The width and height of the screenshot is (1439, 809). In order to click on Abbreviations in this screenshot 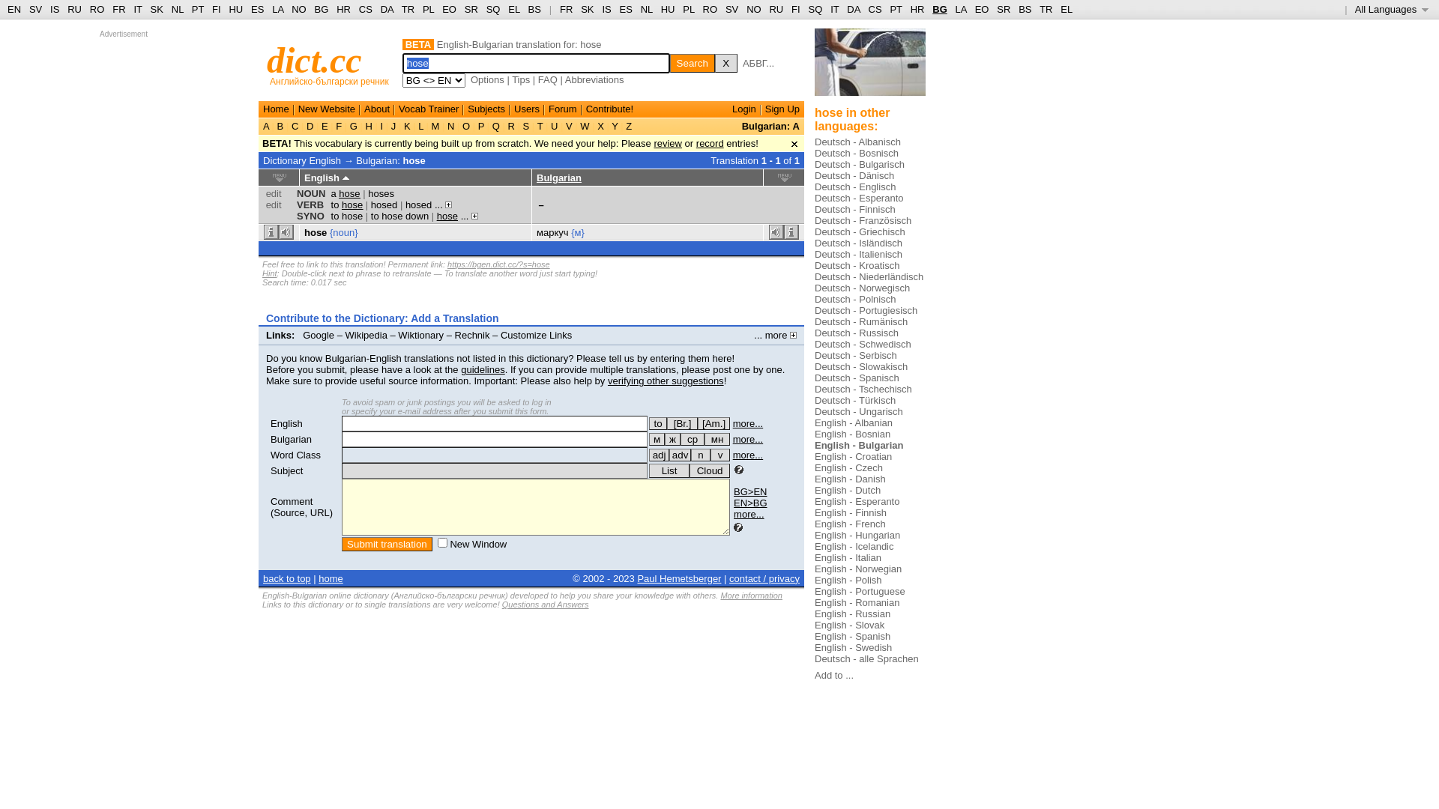, I will do `click(595, 79)`.